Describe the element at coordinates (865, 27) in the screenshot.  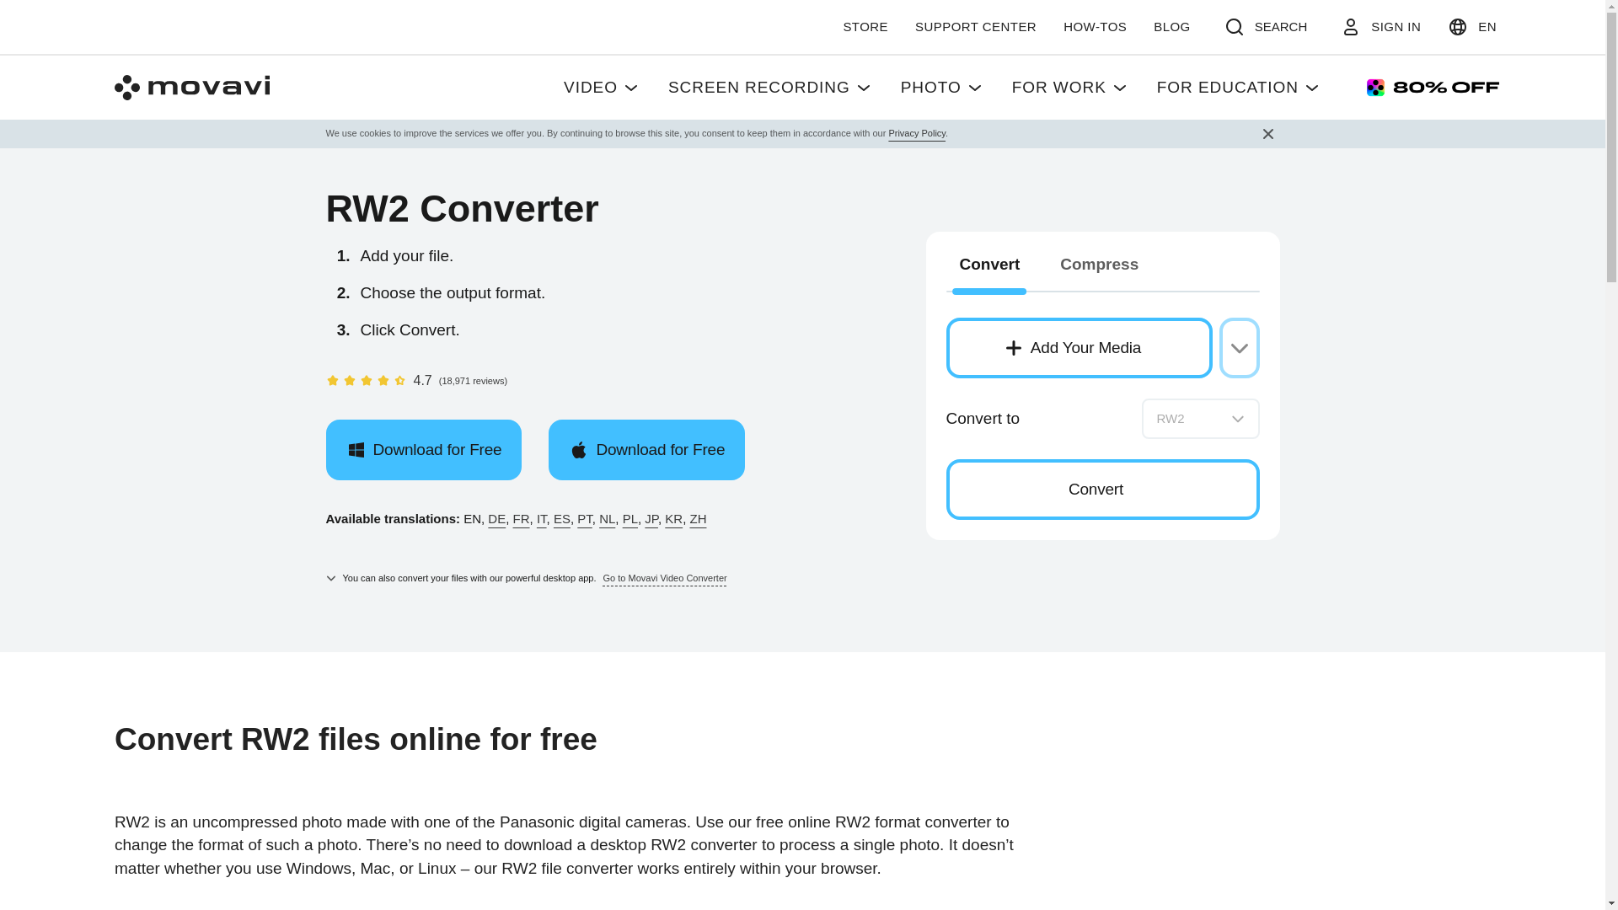
I see `EN` at that location.